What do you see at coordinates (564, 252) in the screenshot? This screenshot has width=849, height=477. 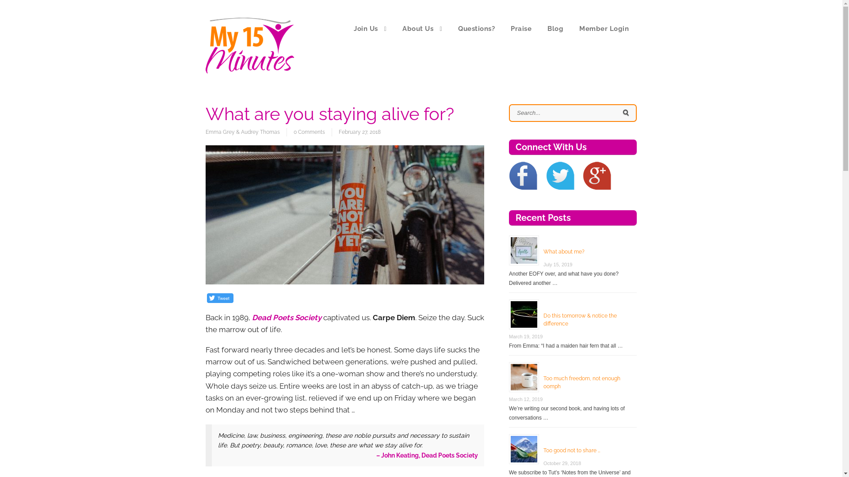 I see `What about me?` at bounding box center [564, 252].